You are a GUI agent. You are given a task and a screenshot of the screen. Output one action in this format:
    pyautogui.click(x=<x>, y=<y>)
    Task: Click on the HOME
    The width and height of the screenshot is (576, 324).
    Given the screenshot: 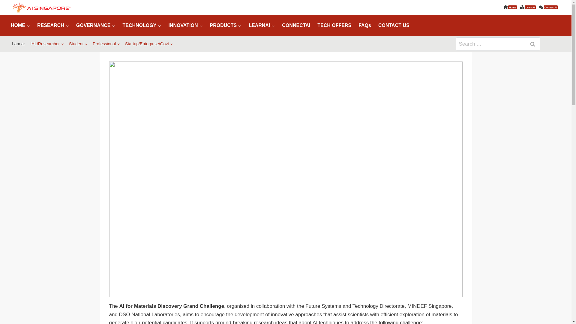 What is the action you would take?
    pyautogui.click(x=20, y=25)
    